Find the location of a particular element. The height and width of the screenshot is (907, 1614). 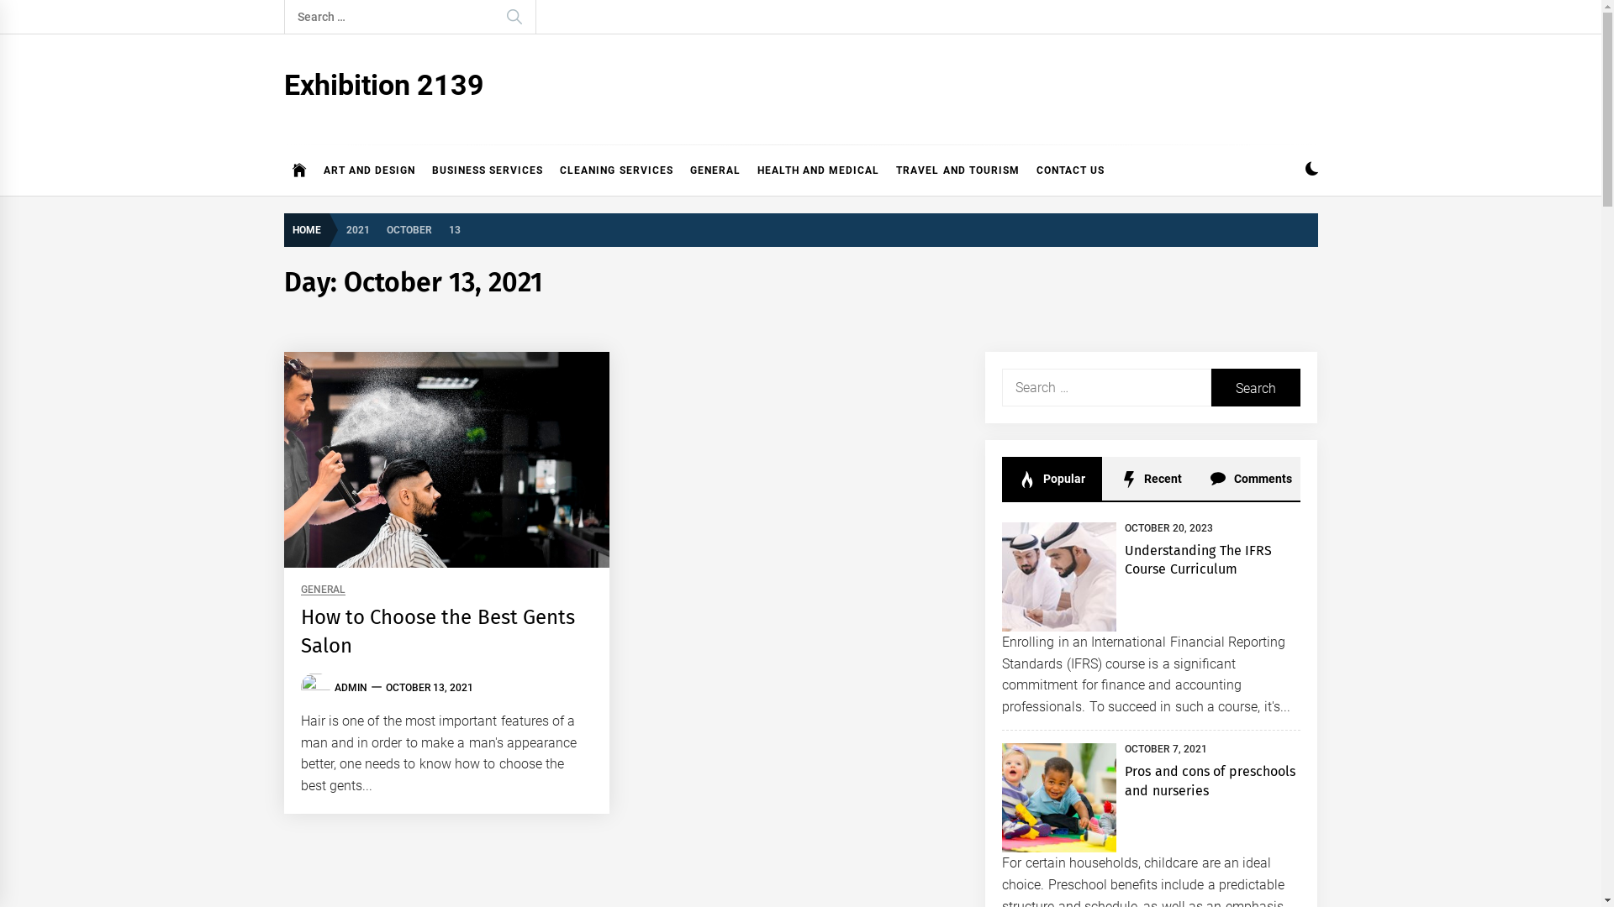

OCTOBER is located at coordinates (409, 228).